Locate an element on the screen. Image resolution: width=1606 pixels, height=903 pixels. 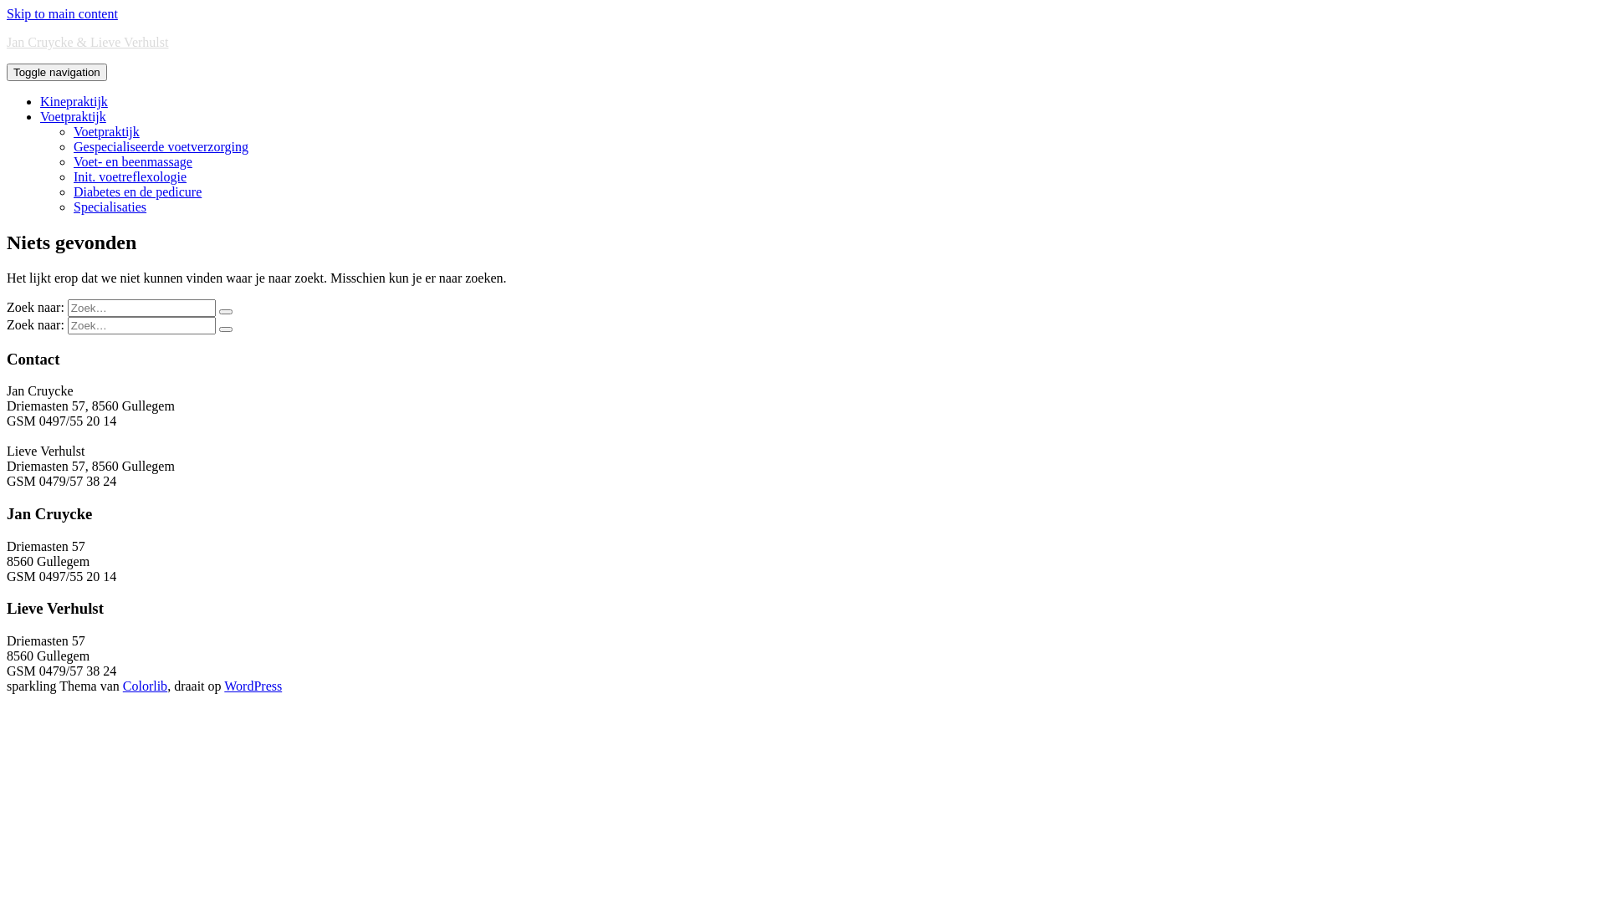
Zoeken naar: is located at coordinates (142, 326).